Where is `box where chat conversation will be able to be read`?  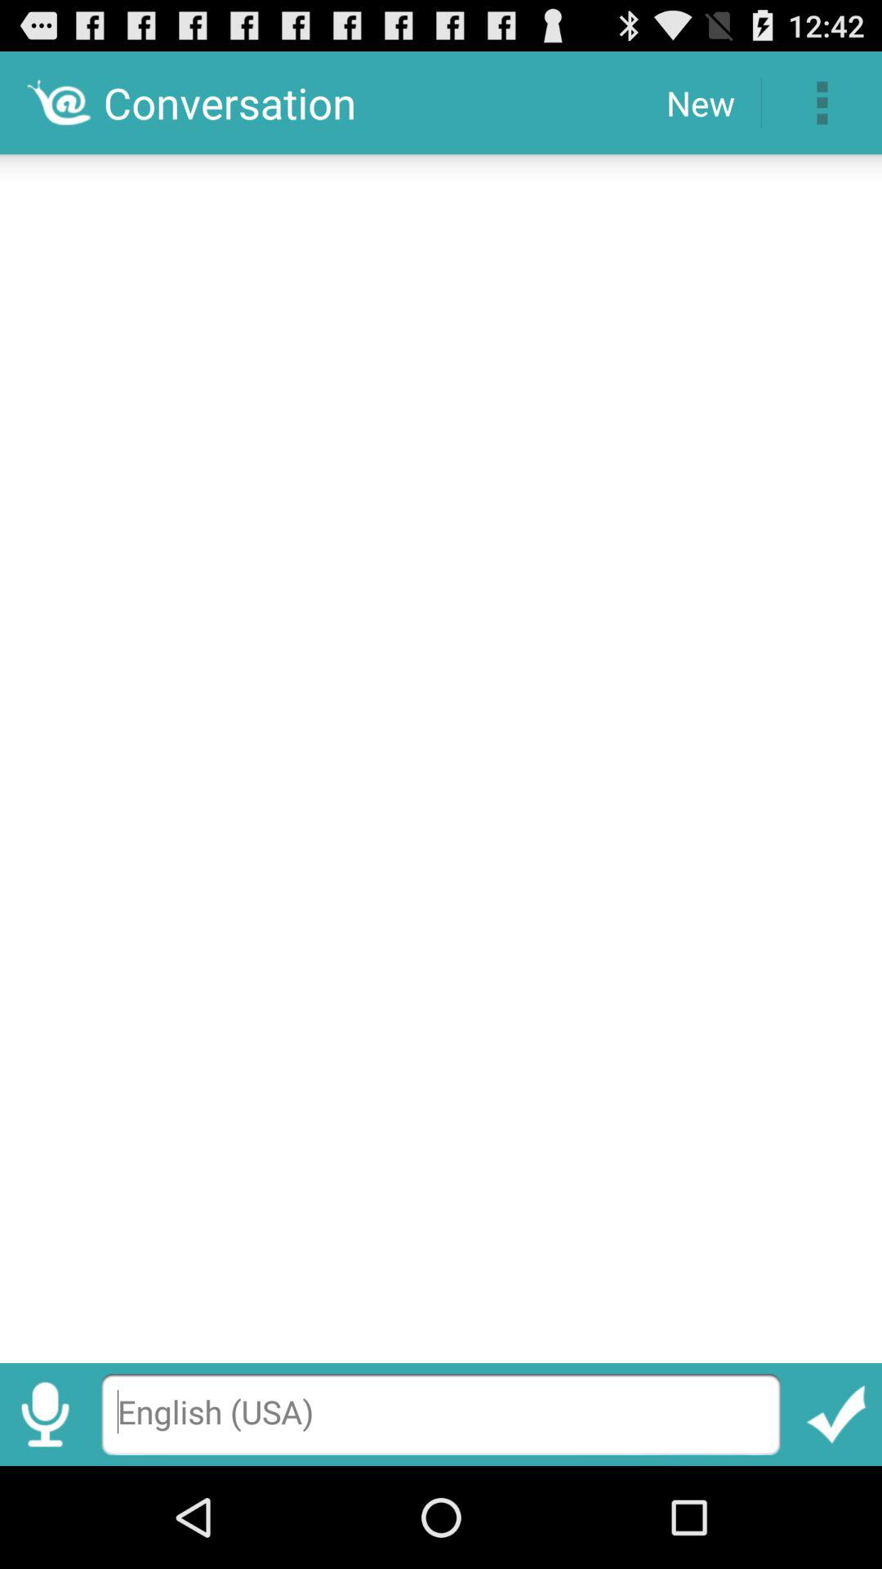 box where chat conversation will be able to be read is located at coordinates (441, 753).